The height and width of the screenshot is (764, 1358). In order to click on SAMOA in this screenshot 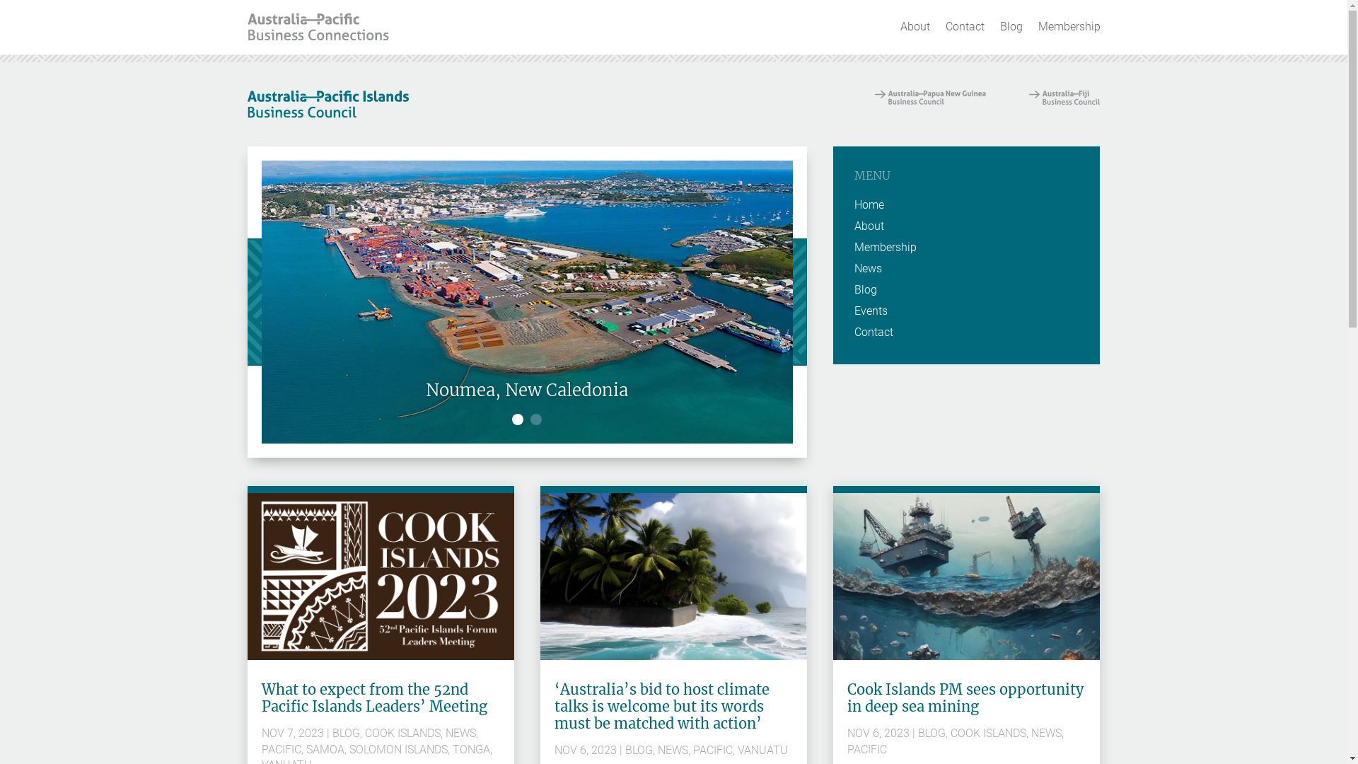, I will do `click(325, 750)`.